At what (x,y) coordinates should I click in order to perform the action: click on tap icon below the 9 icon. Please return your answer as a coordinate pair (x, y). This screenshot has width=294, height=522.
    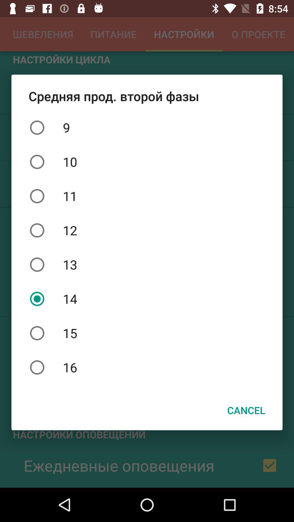
    Looking at the image, I should click on (147, 162).